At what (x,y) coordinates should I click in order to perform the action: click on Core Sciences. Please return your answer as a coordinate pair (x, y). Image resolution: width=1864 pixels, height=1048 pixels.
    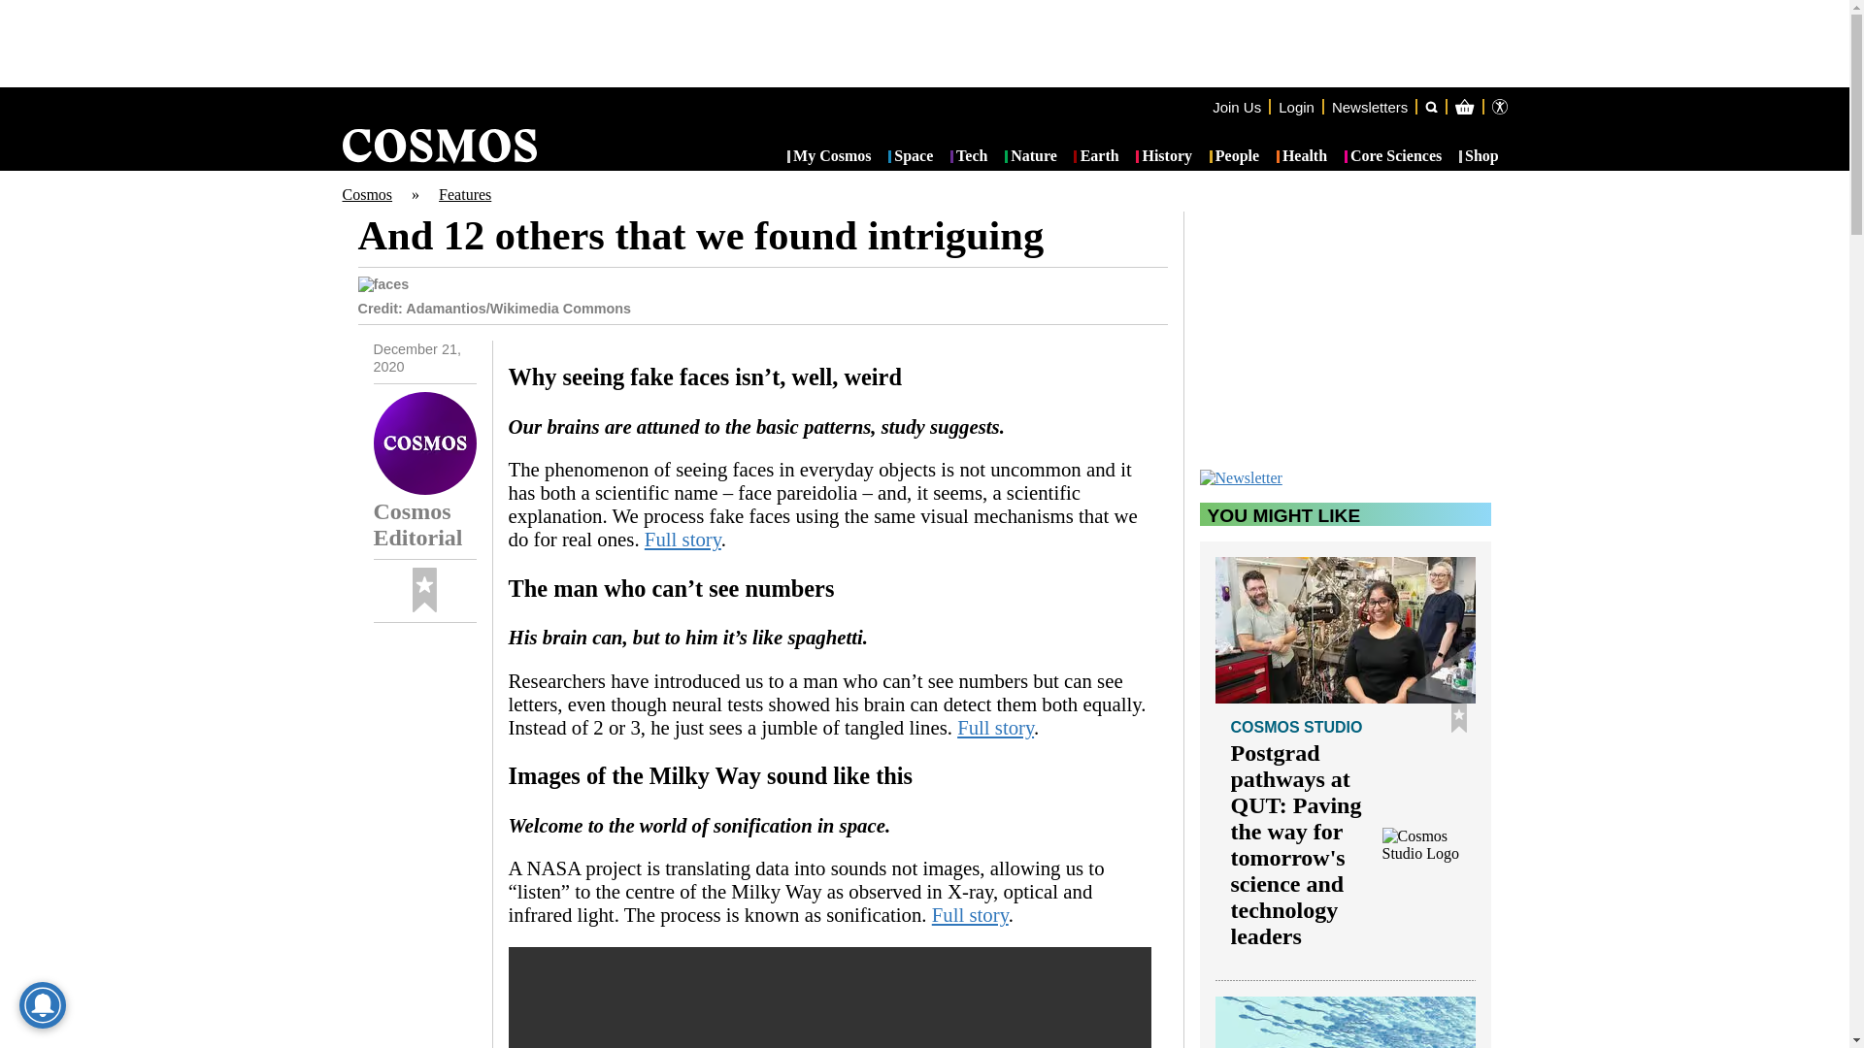
    Looking at the image, I should click on (1393, 157).